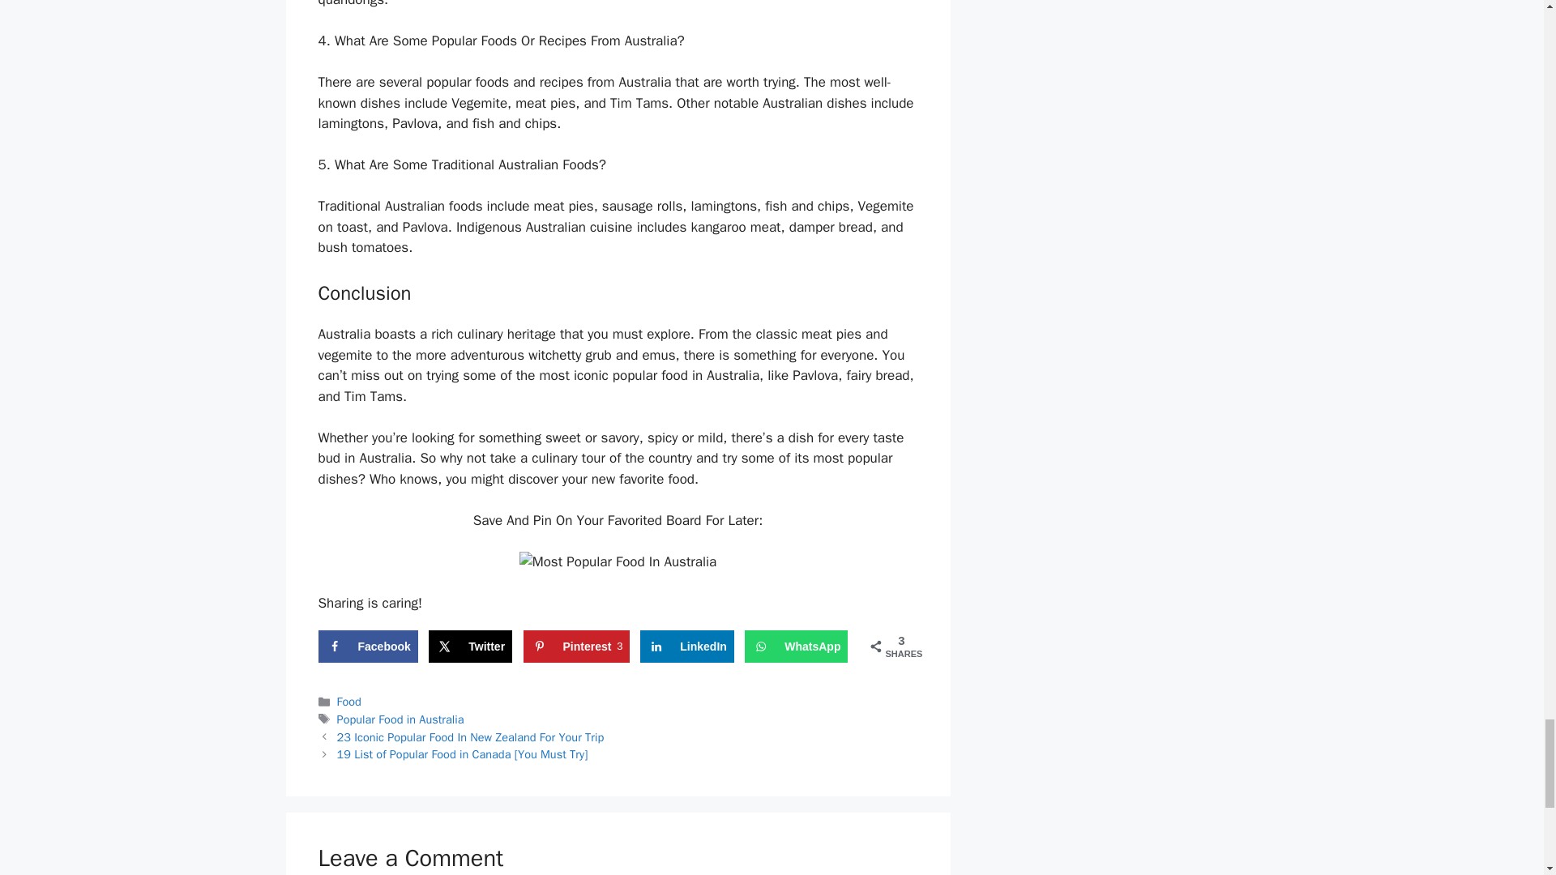 The height and width of the screenshot is (875, 1556). Describe the element at coordinates (470, 646) in the screenshot. I see `Share on X` at that location.